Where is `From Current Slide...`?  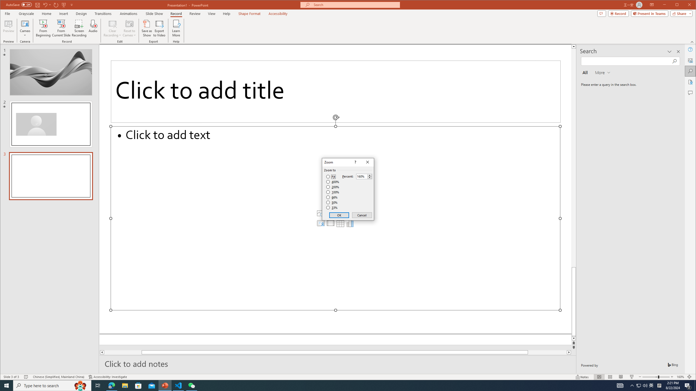 From Current Slide... is located at coordinates (61, 28).